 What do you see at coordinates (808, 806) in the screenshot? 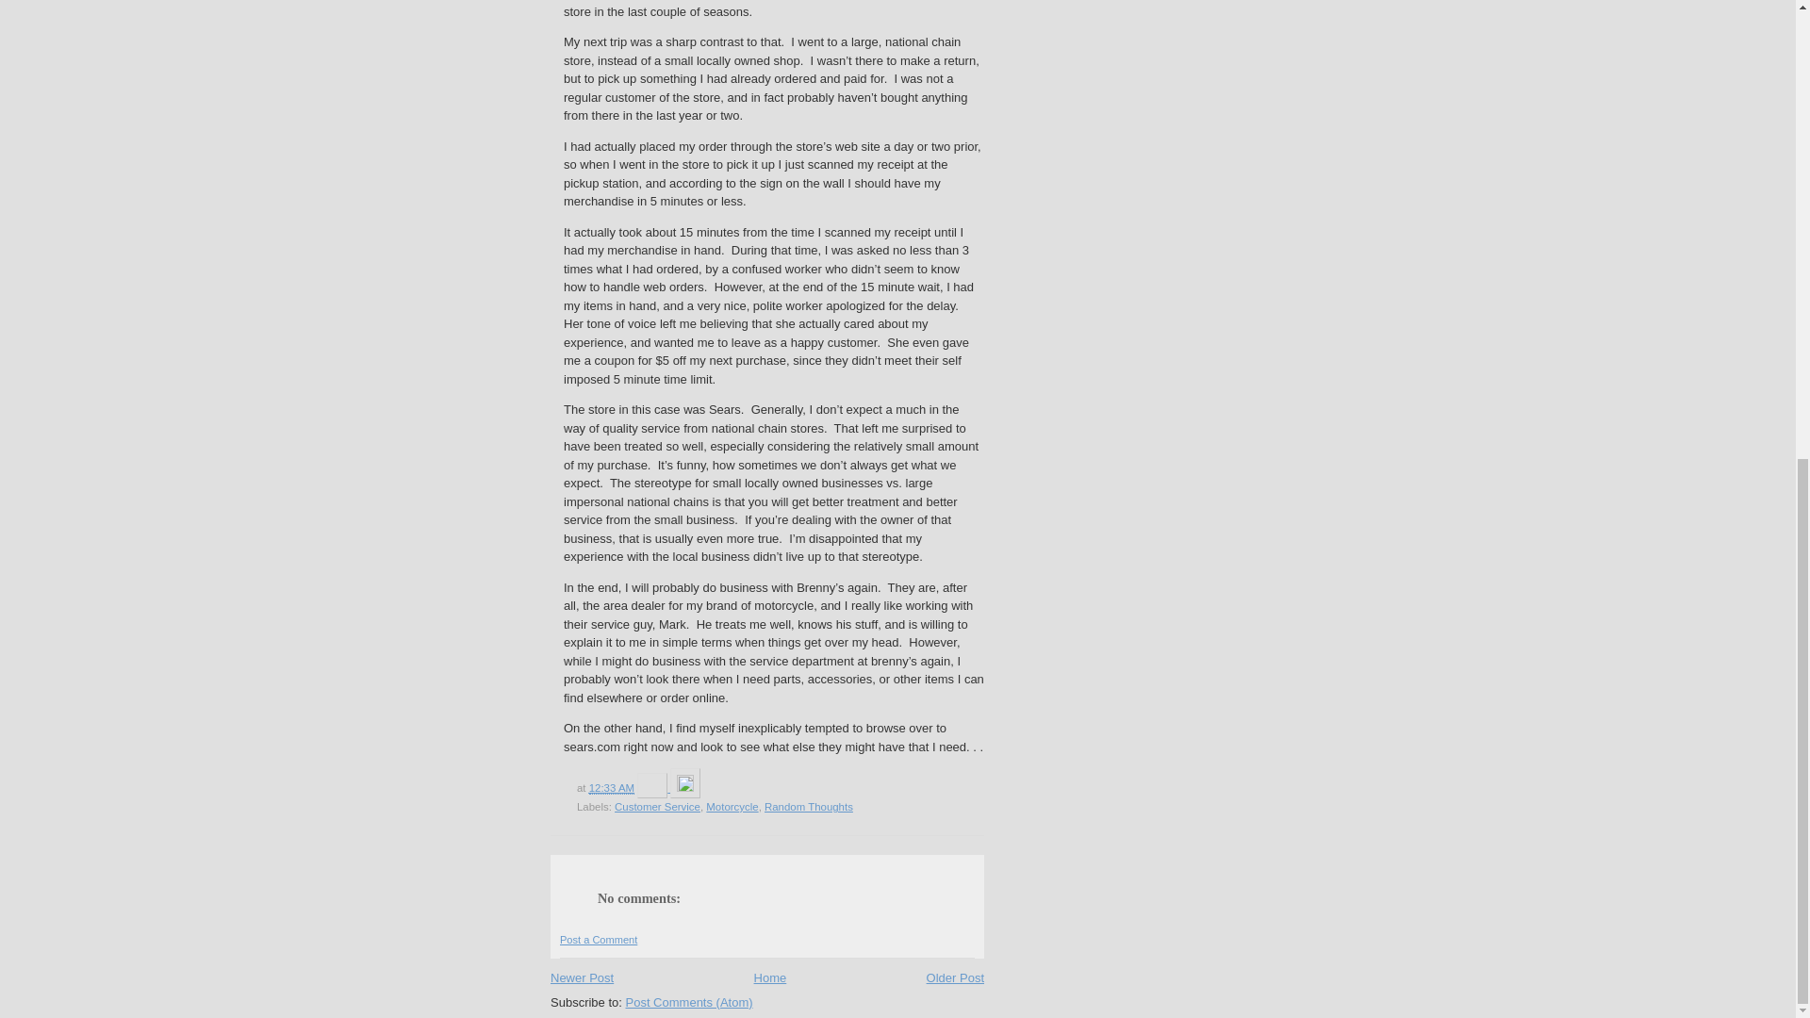
I see `Random Thoughts` at bounding box center [808, 806].